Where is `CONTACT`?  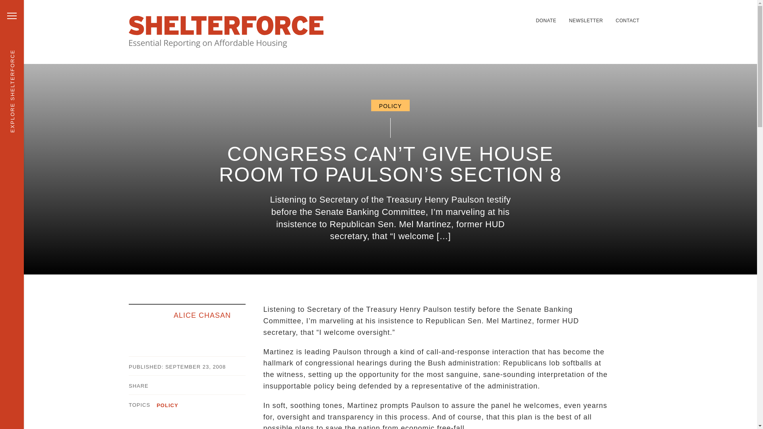
CONTACT is located at coordinates (627, 21).